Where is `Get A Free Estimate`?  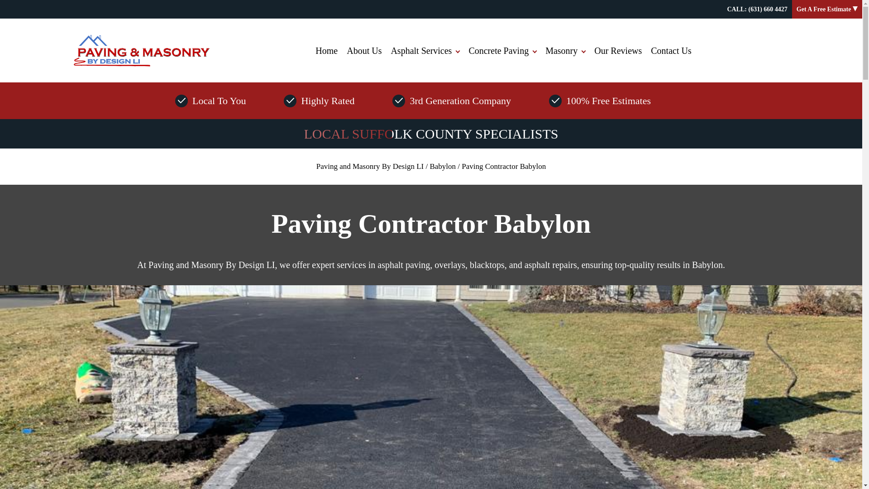 Get A Free Estimate is located at coordinates (827, 9).